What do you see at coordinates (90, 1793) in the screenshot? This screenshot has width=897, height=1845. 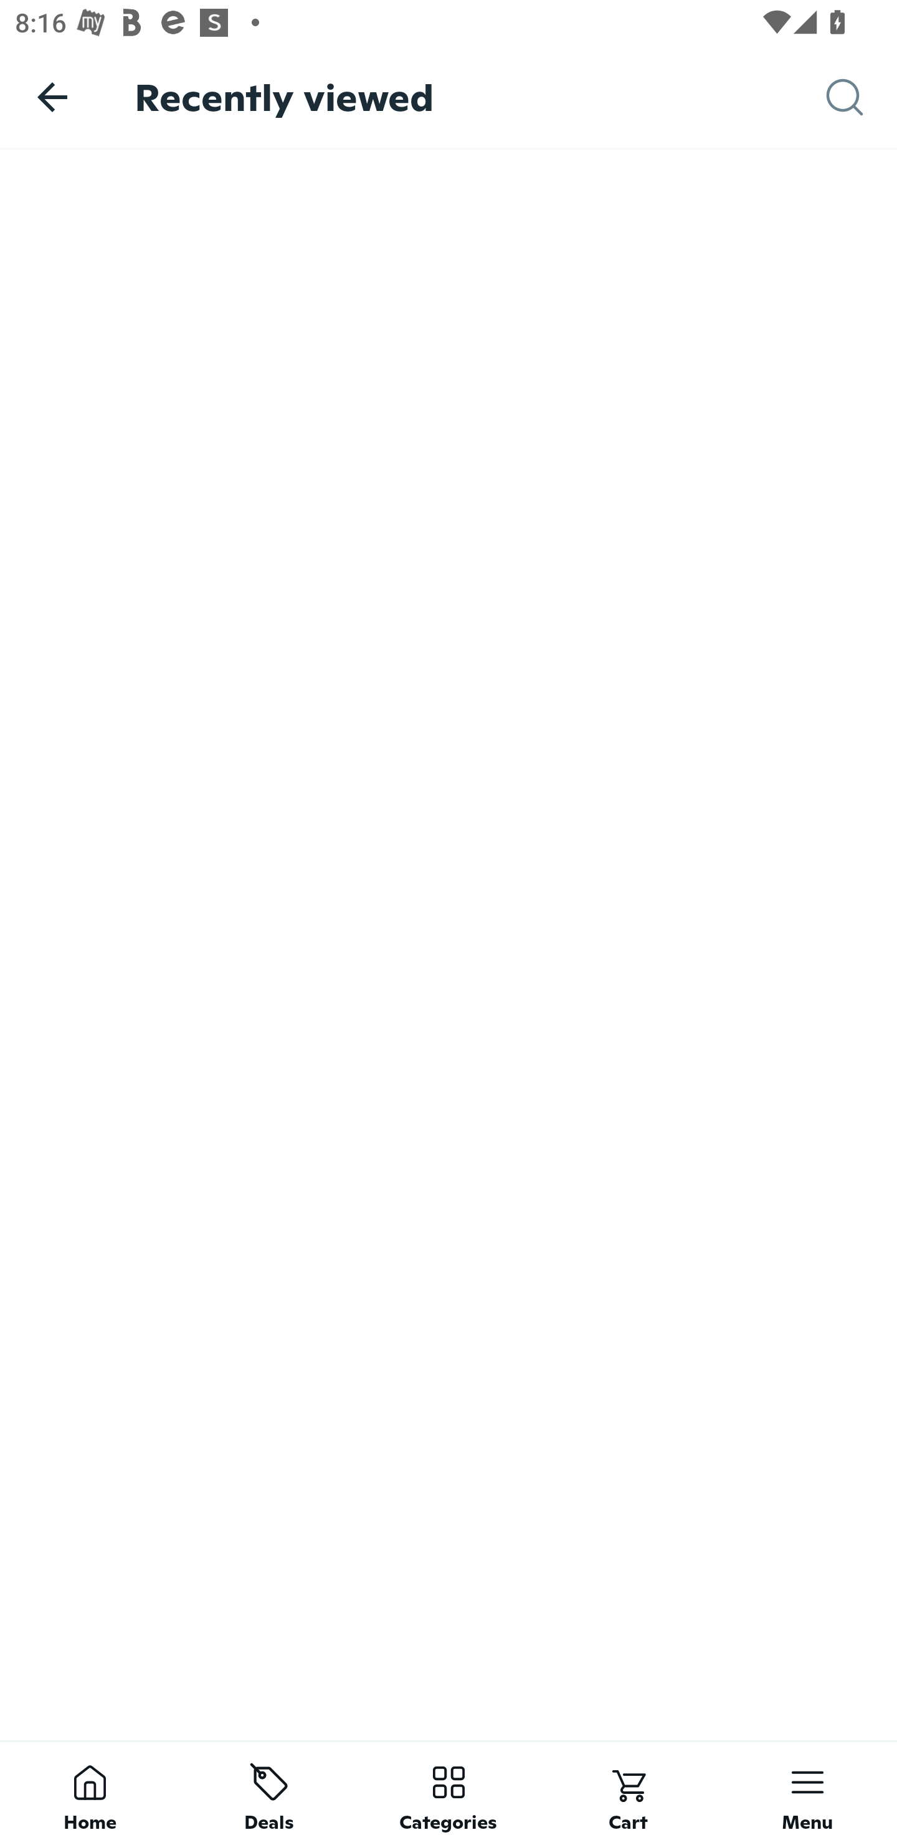 I see `Home` at bounding box center [90, 1793].